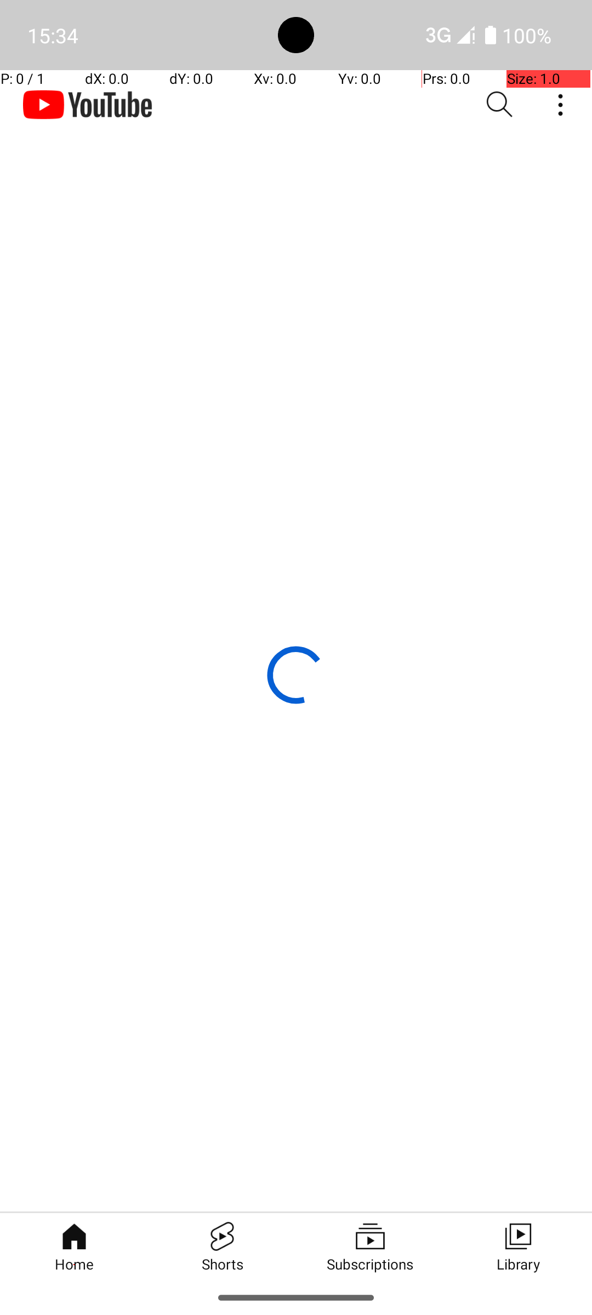  I want to click on Library, so click(518, 1246).